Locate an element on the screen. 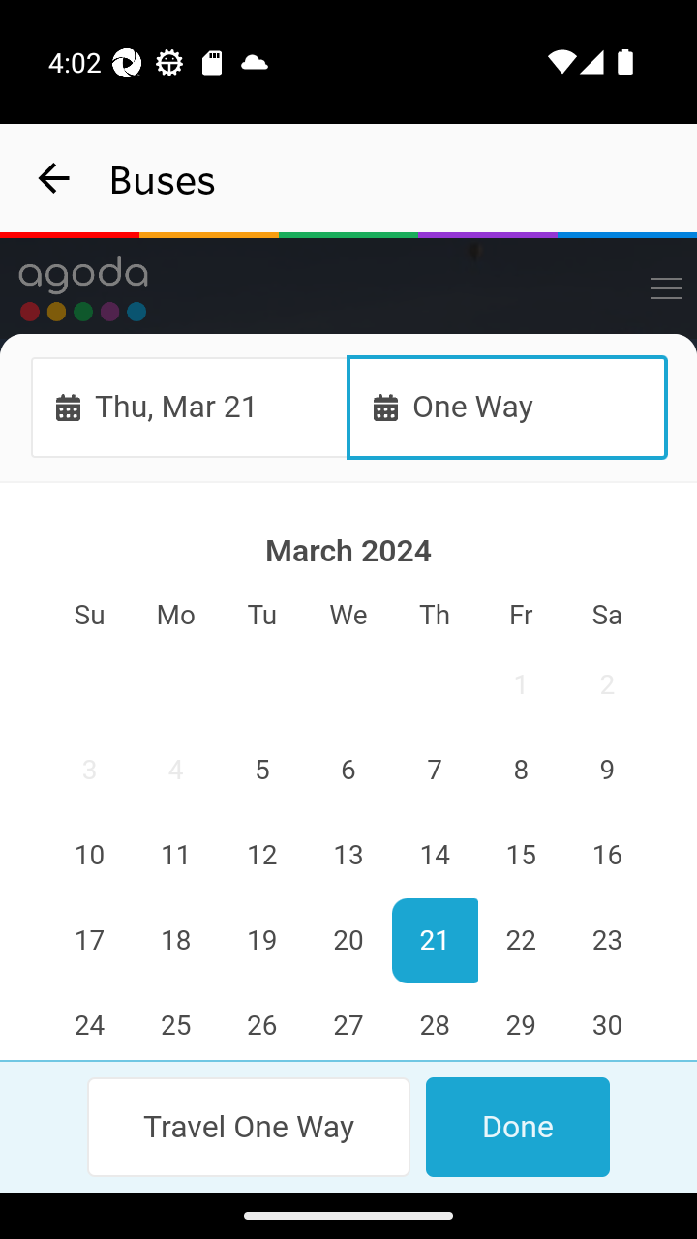  20 is located at coordinates (348, 941).